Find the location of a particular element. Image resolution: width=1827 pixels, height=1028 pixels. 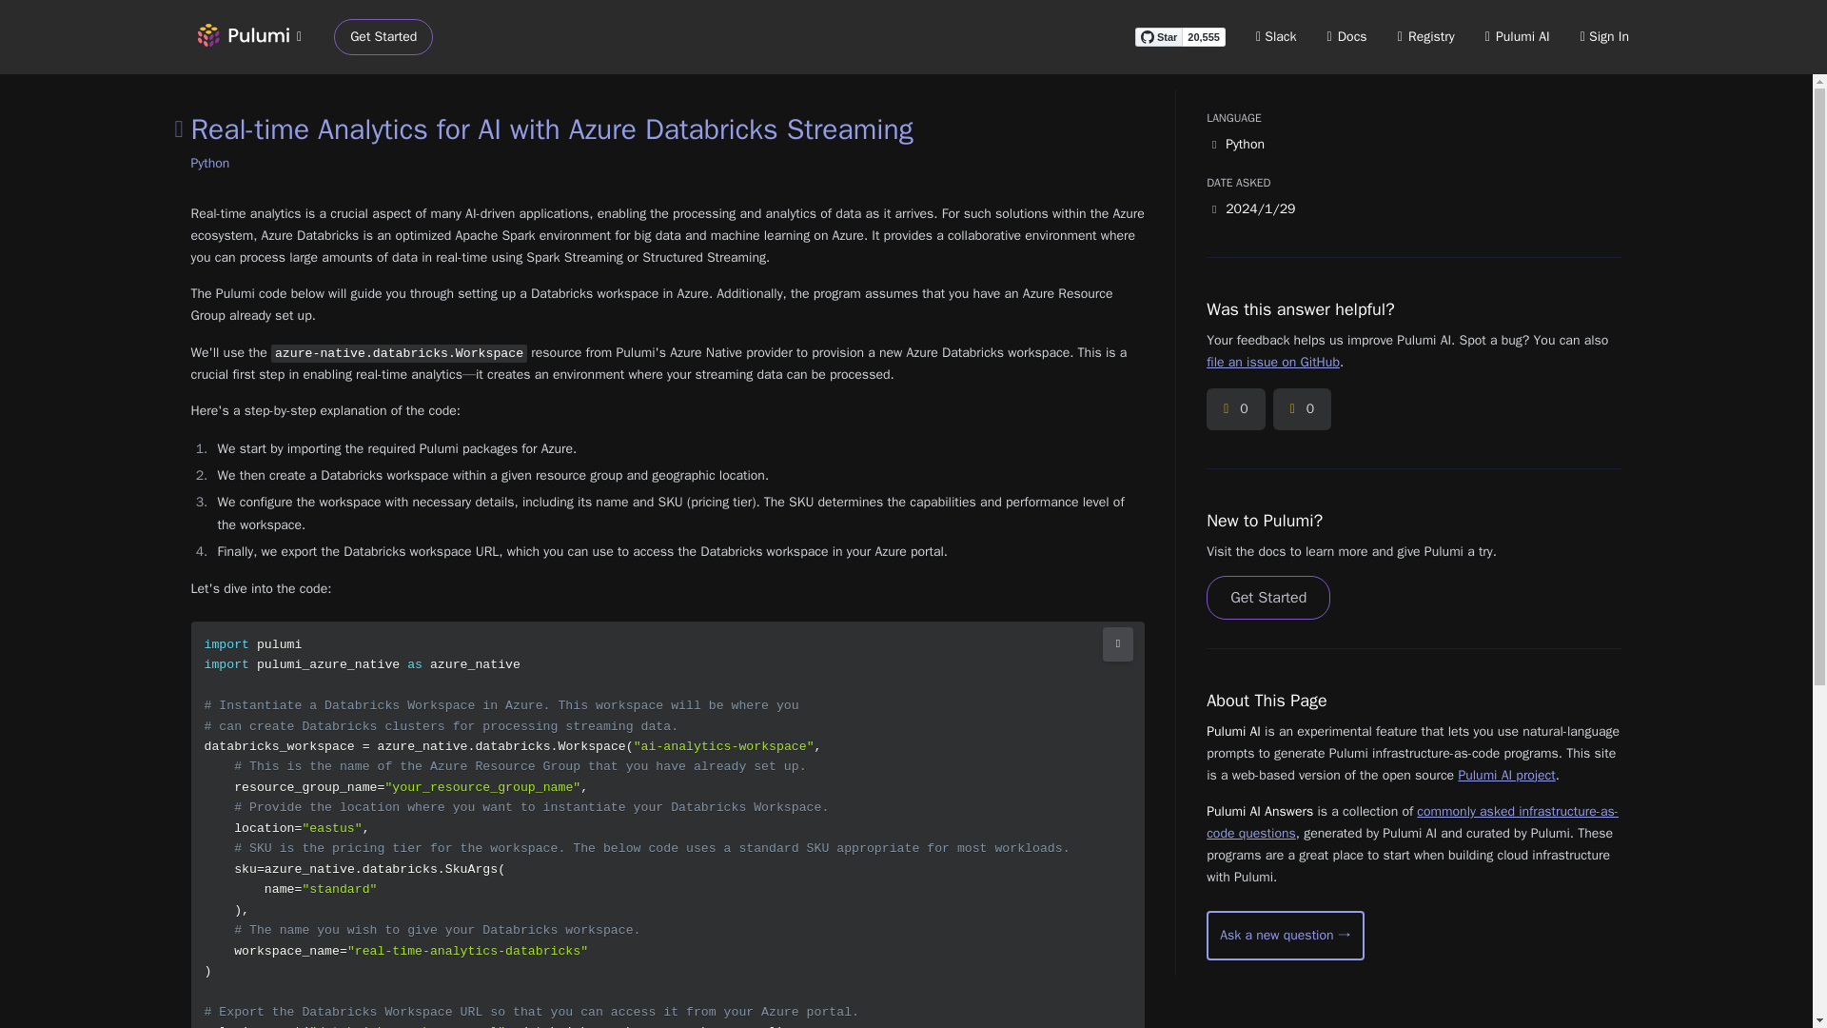

Get Started is located at coordinates (383, 37).